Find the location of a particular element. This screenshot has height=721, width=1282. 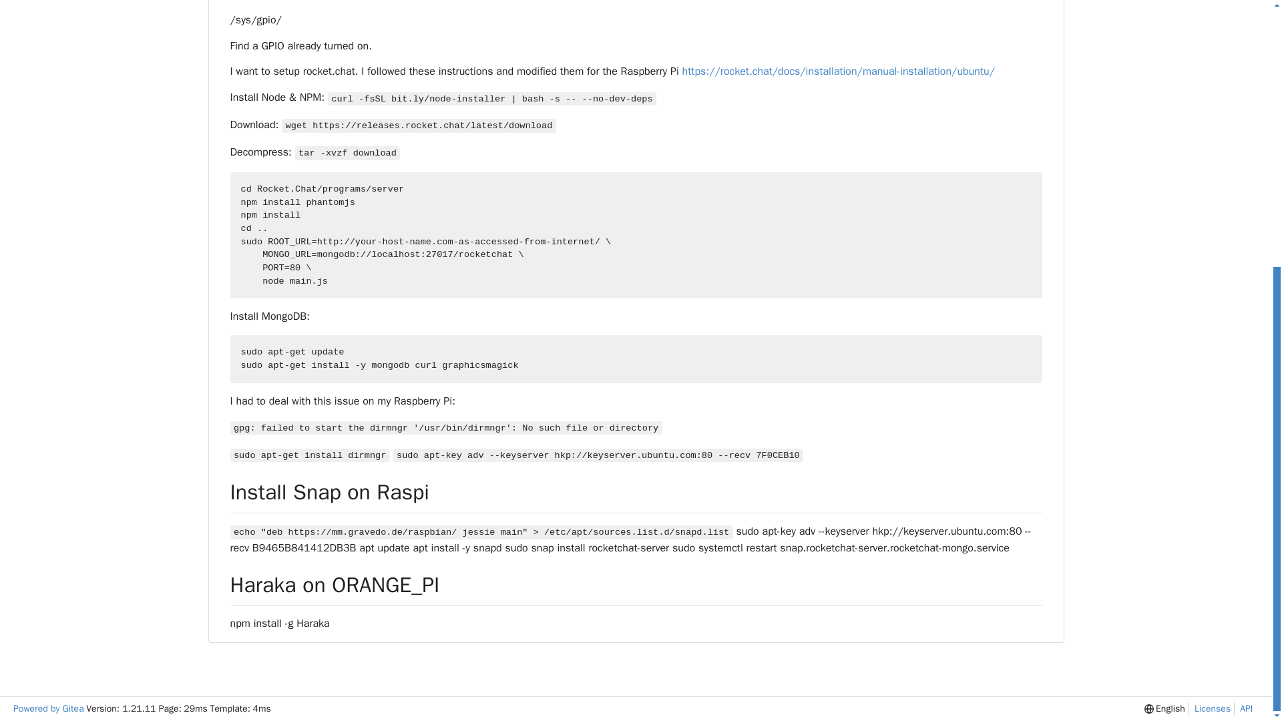

Powered by Gitea is located at coordinates (48, 709).